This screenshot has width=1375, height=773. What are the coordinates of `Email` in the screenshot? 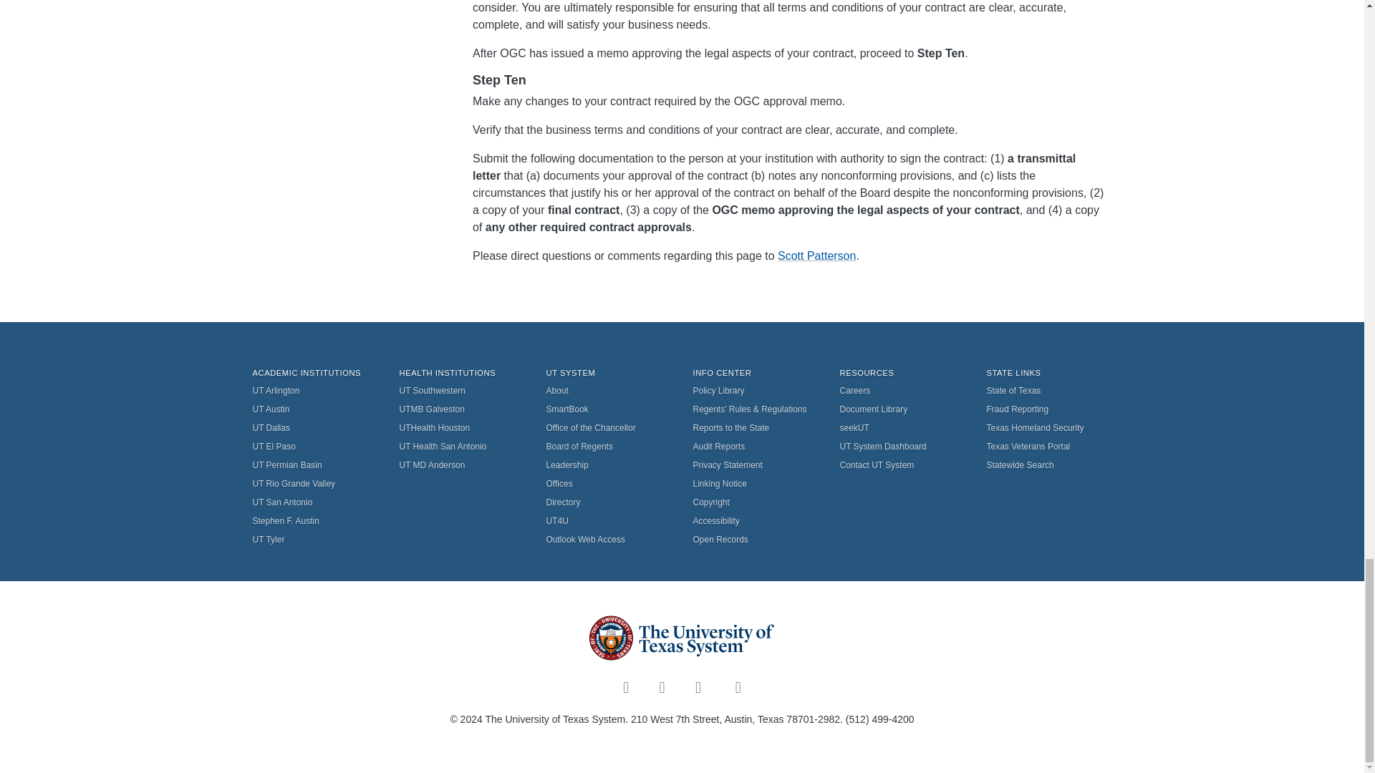 It's located at (816, 256).